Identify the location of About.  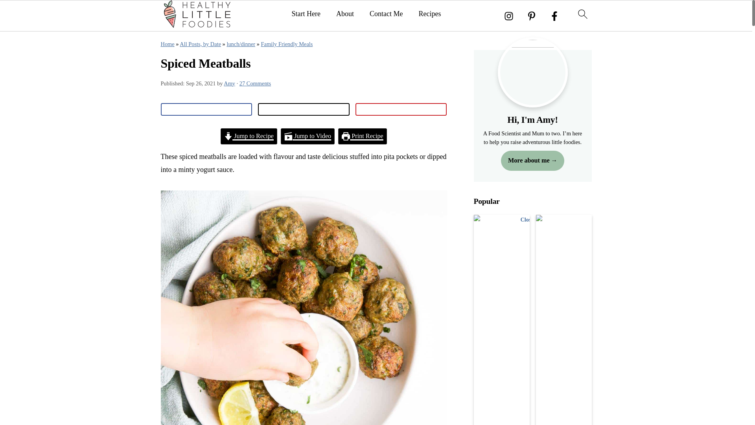
(345, 14).